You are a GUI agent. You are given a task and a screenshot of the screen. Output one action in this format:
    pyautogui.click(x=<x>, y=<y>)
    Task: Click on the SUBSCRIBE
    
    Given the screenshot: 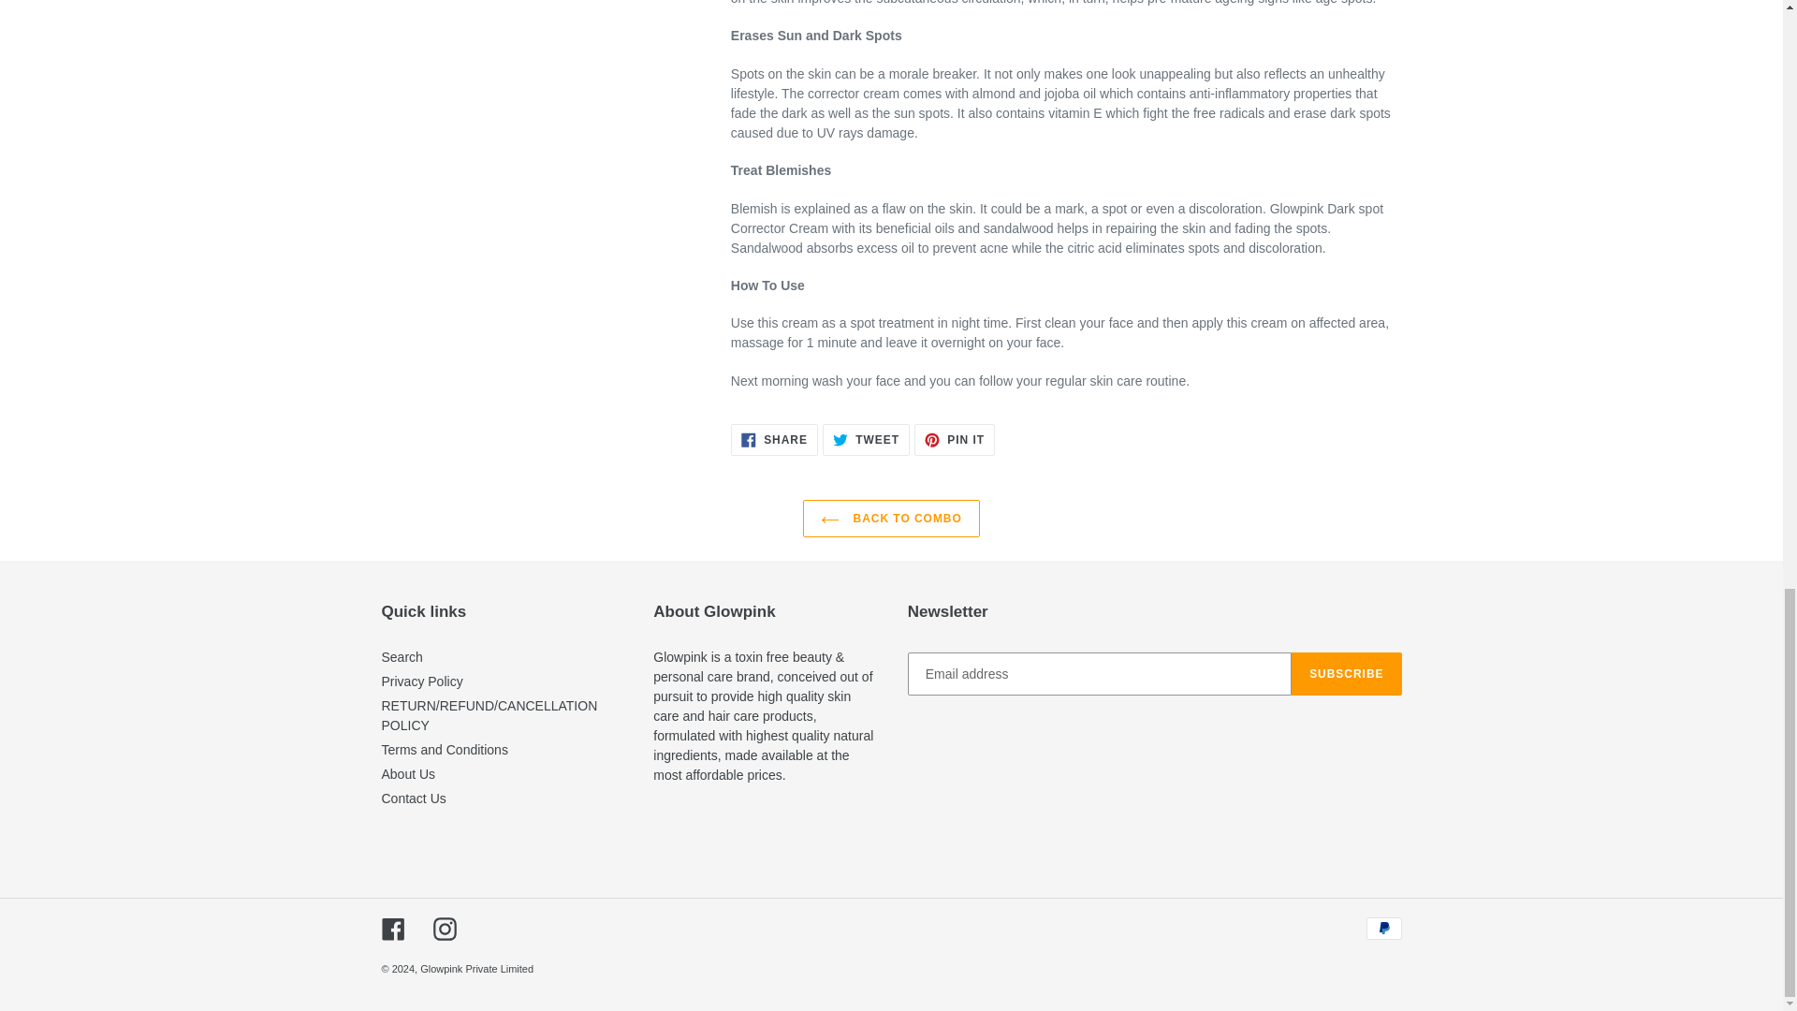 What is the action you would take?
    pyautogui.click(x=408, y=773)
    